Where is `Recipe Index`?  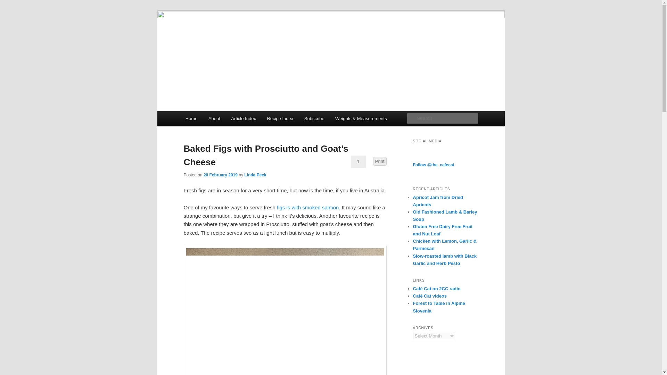
Recipe Index is located at coordinates (280, 118).